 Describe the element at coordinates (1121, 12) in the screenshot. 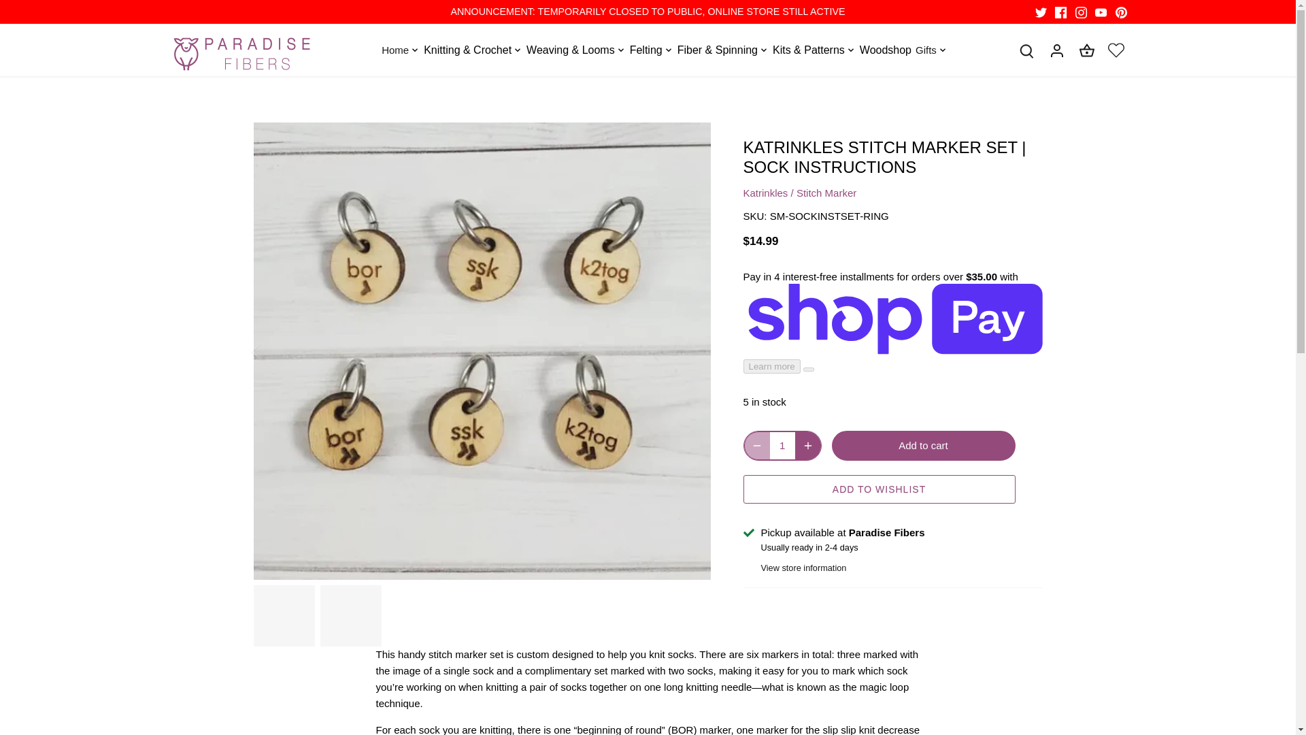

I see `Pinterest` at that location.